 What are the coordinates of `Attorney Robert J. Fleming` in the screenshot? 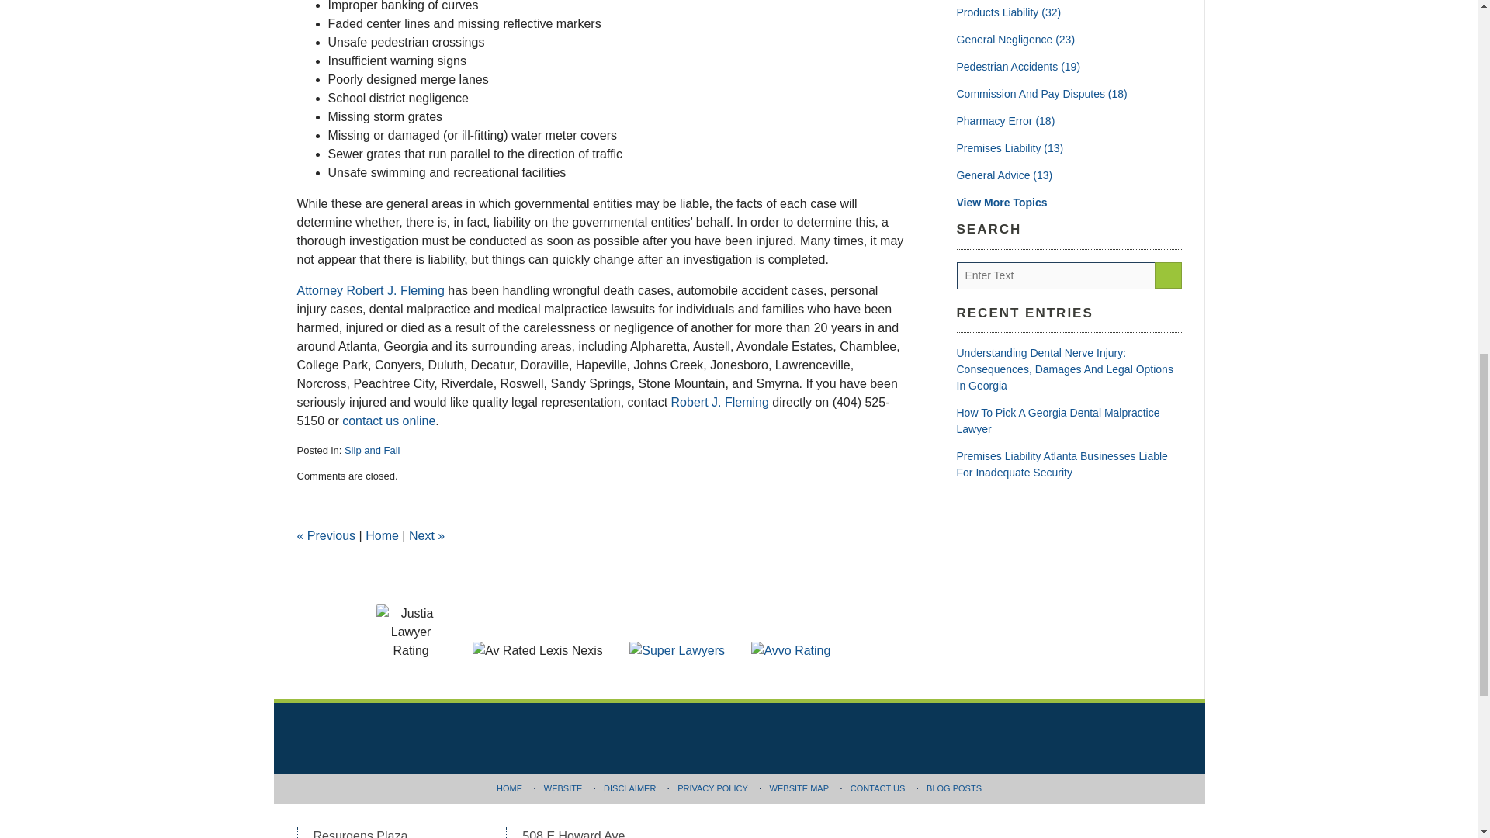 It's located at (370, 290).